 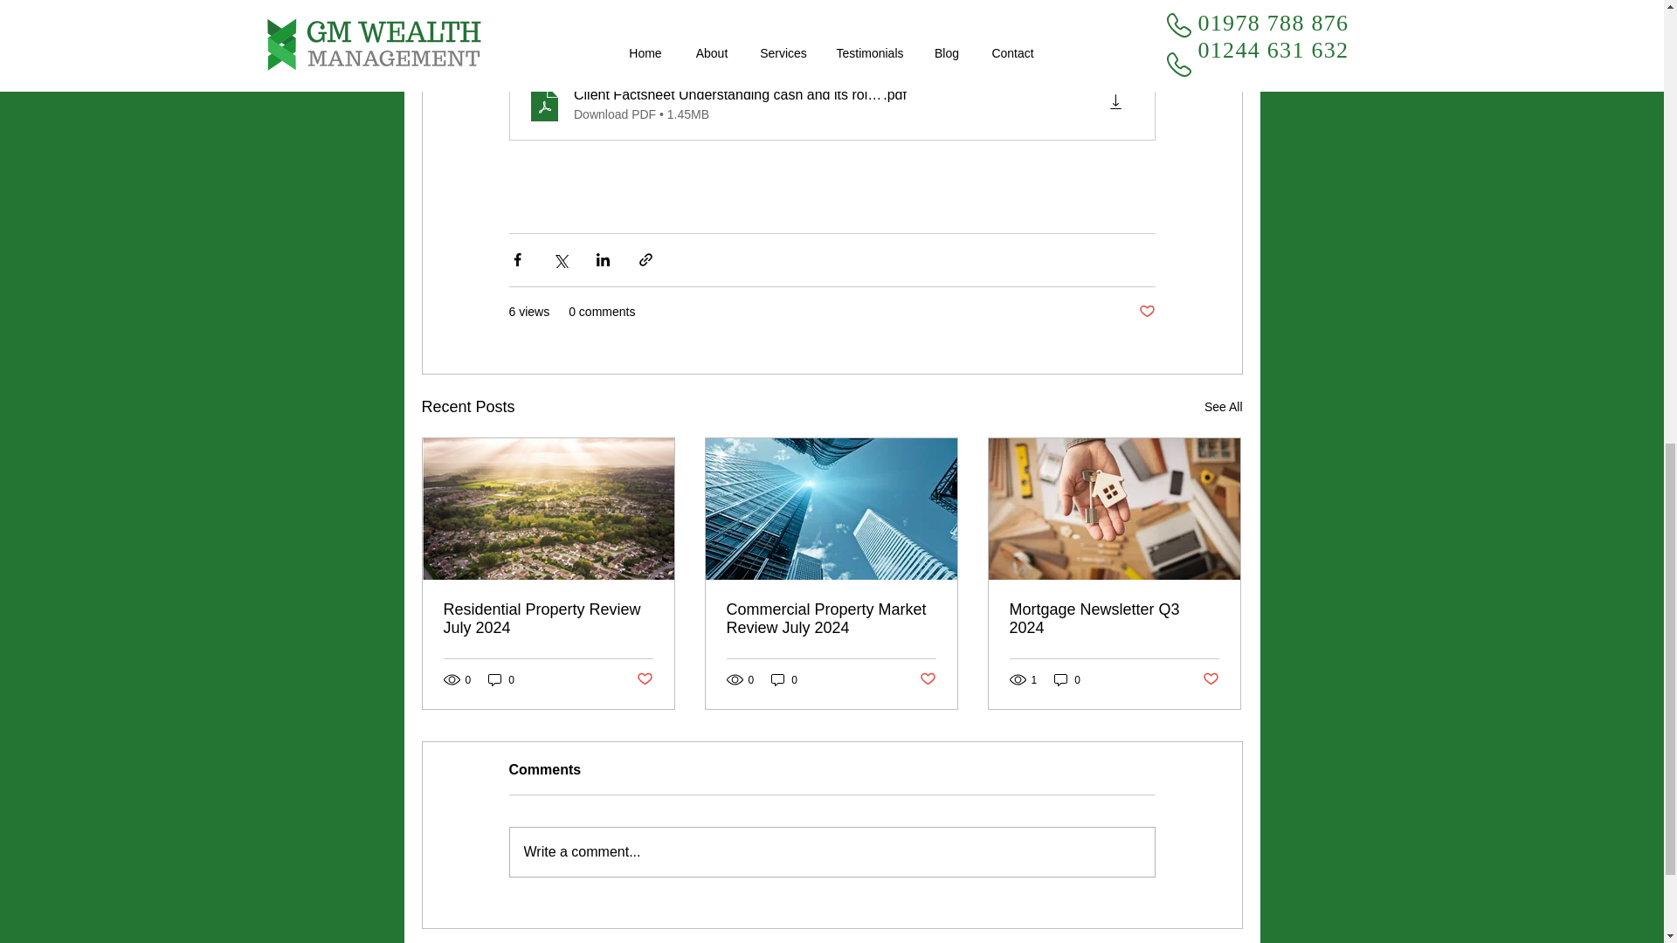 What do you see at coordinates (1146, 312) in the screenshot?
I see `Post not marked as liked` at bounding box center [1146, 312].